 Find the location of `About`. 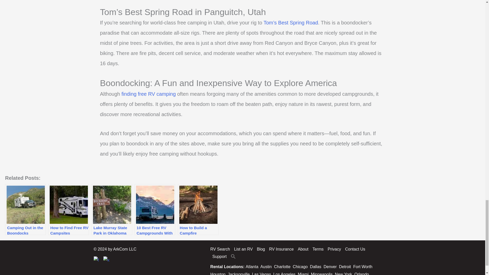

About is located at coordinates (303, 249).